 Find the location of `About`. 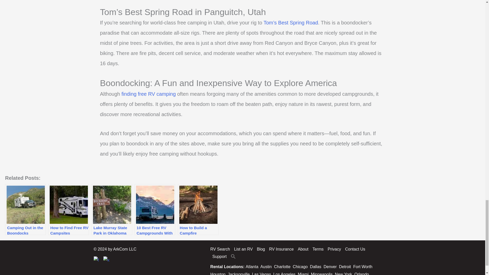

About is located at coordinates (303, 249).